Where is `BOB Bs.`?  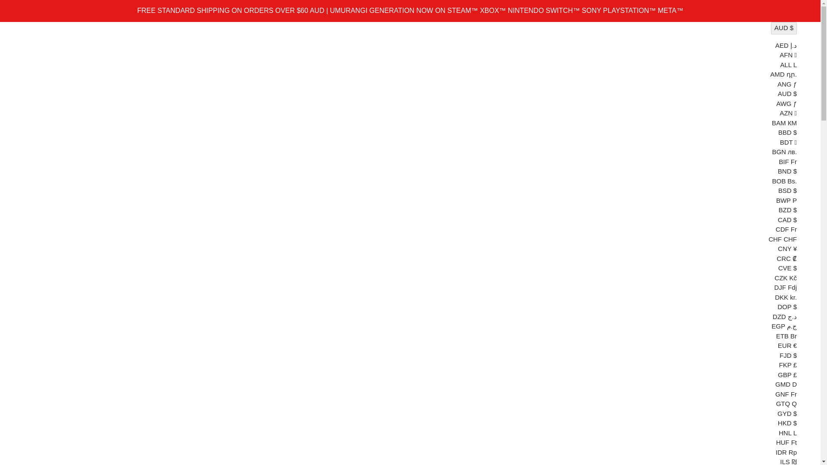 BOB Bs. is located at coordinates (784, 181).